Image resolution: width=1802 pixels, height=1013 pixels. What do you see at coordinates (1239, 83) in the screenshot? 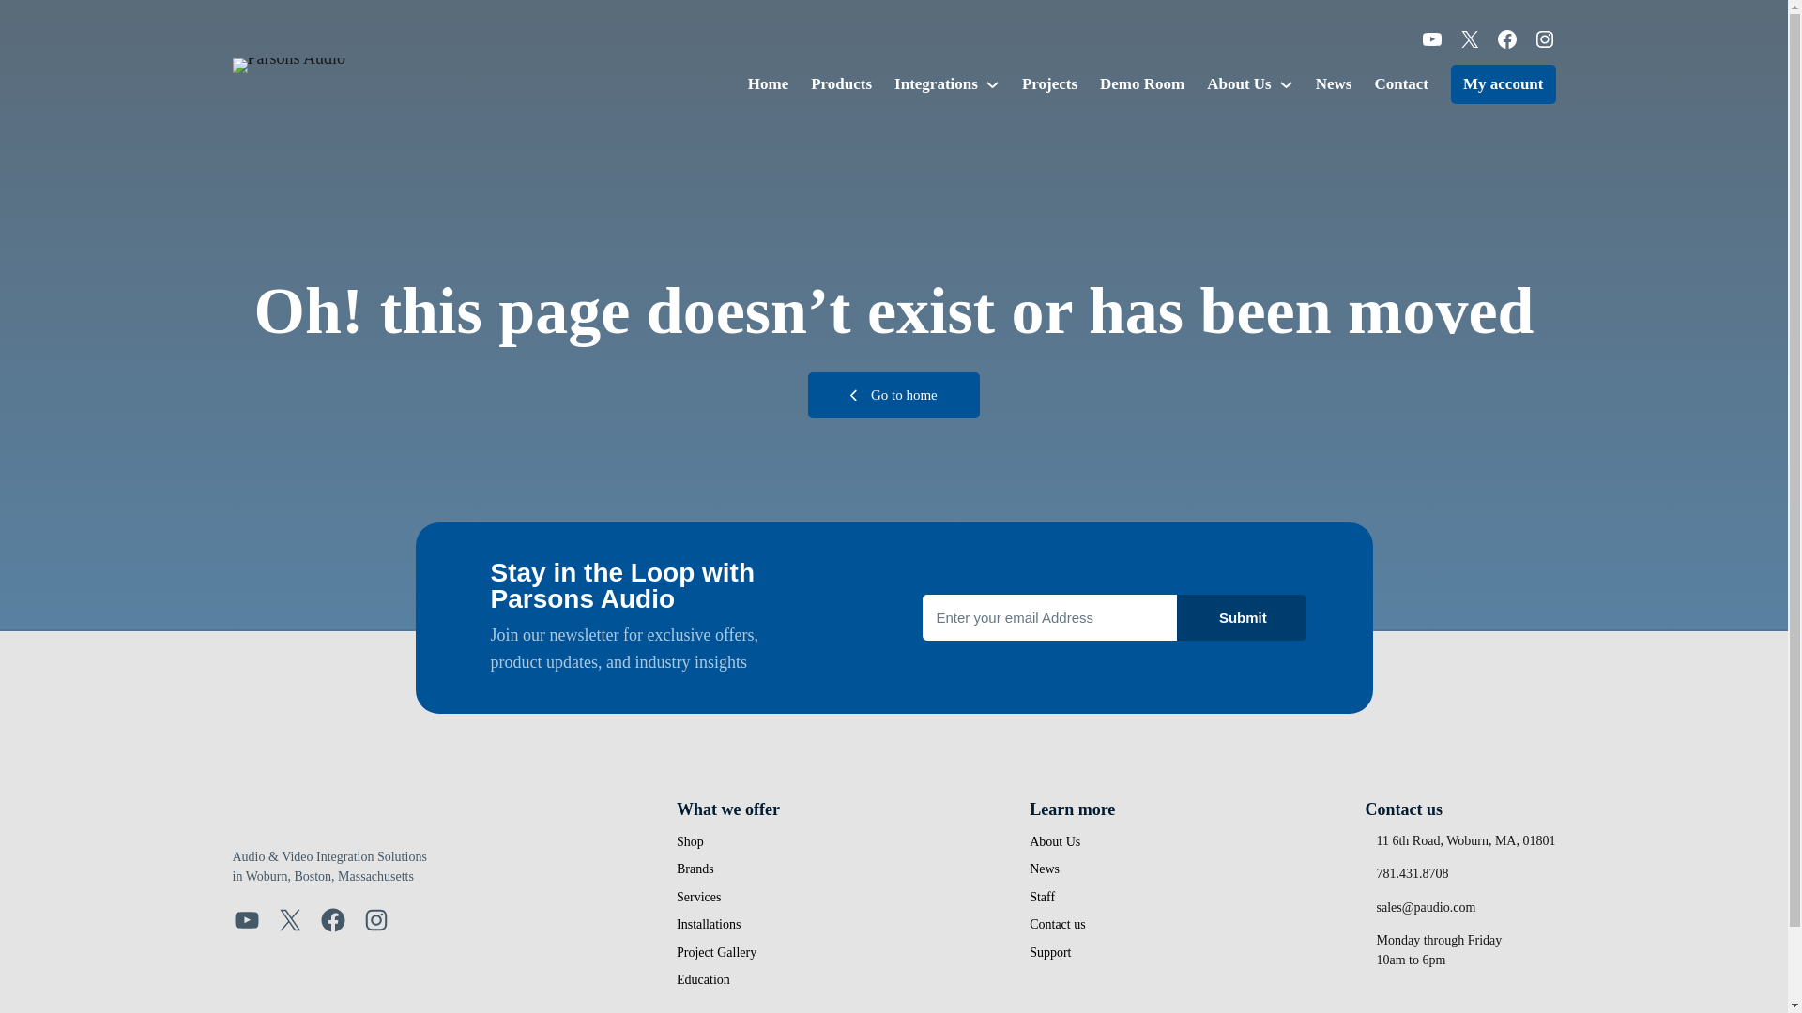
I see `About Us` at bounding box center [1239, 83].